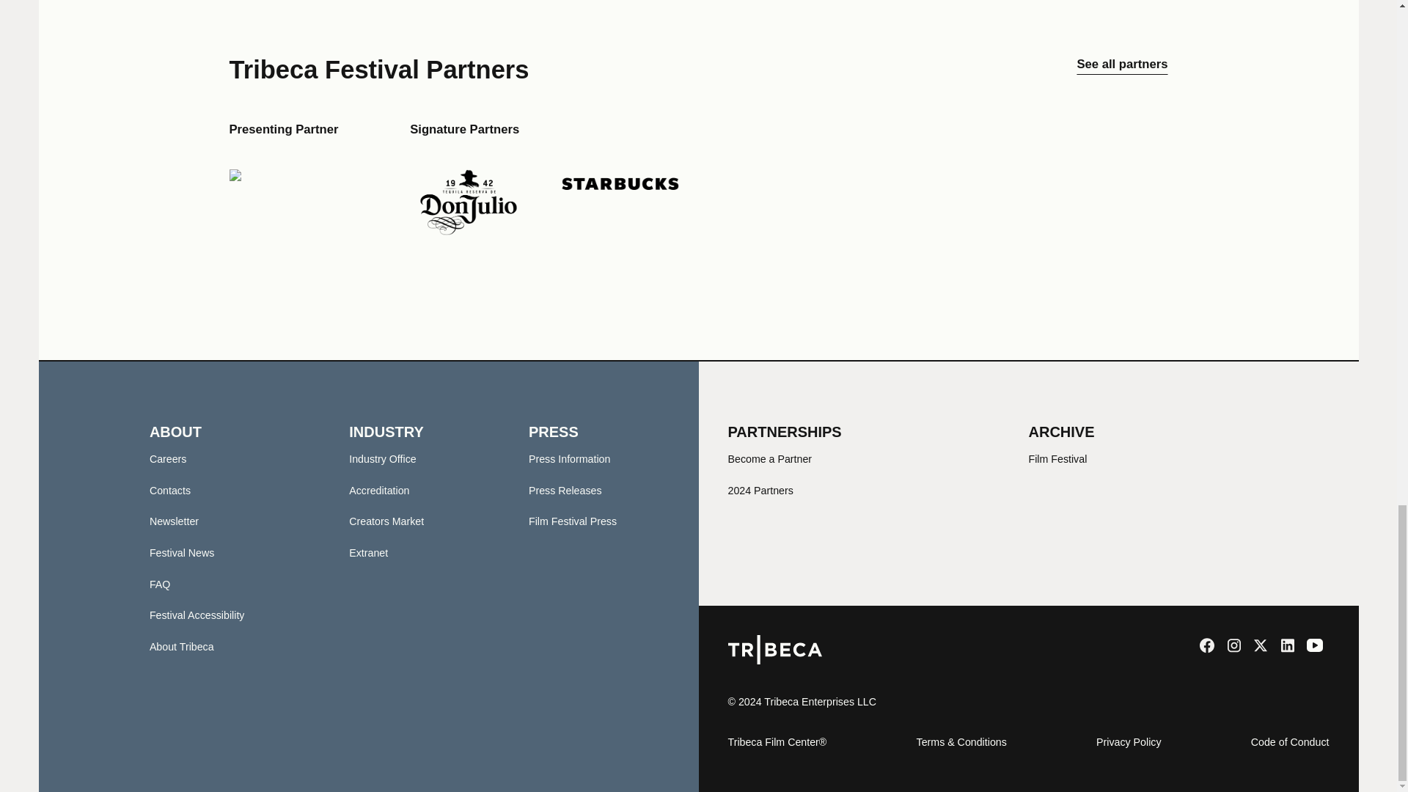 Image resolution: width=1408 pixels, height=792 pixels. Describe the element at coordinates (379, 490) in the screenshot. I see `Accreditation` at that location.